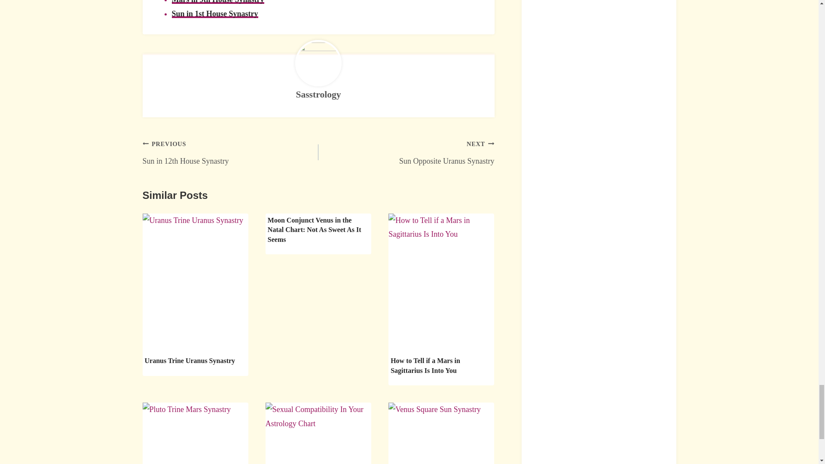 The width and height of the screenshot is (825, 464). Describe the element at coordinates (230, 152) in the screenshot. I see `Sasstrology` at that location.